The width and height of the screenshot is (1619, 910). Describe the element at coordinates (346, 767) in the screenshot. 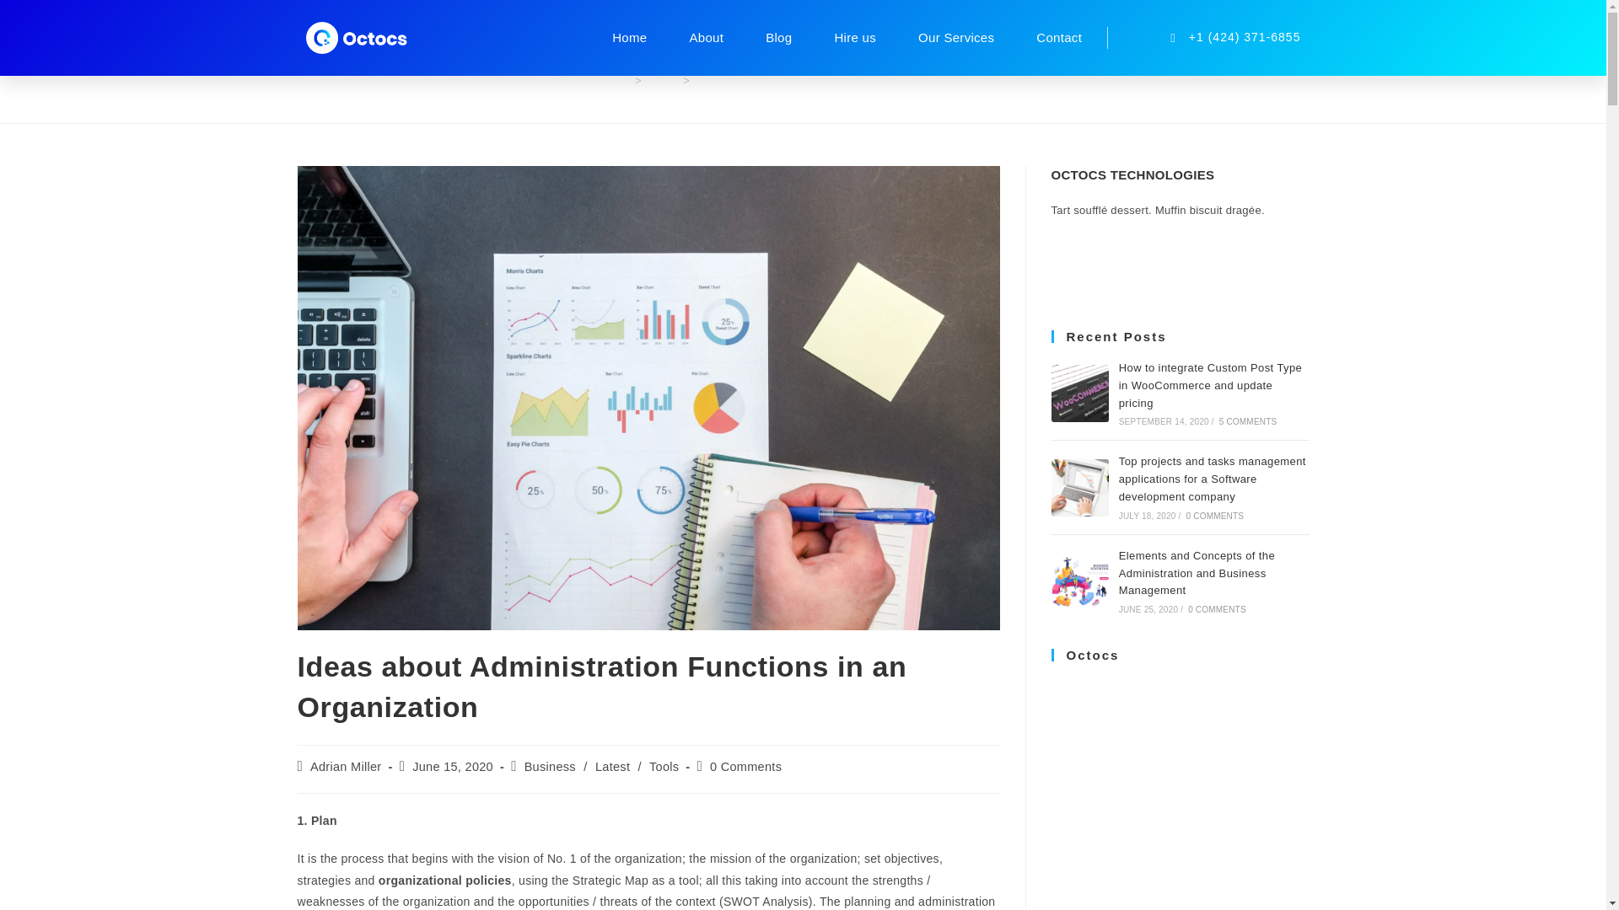

I see `Posts by Adrian Miller` at that location.